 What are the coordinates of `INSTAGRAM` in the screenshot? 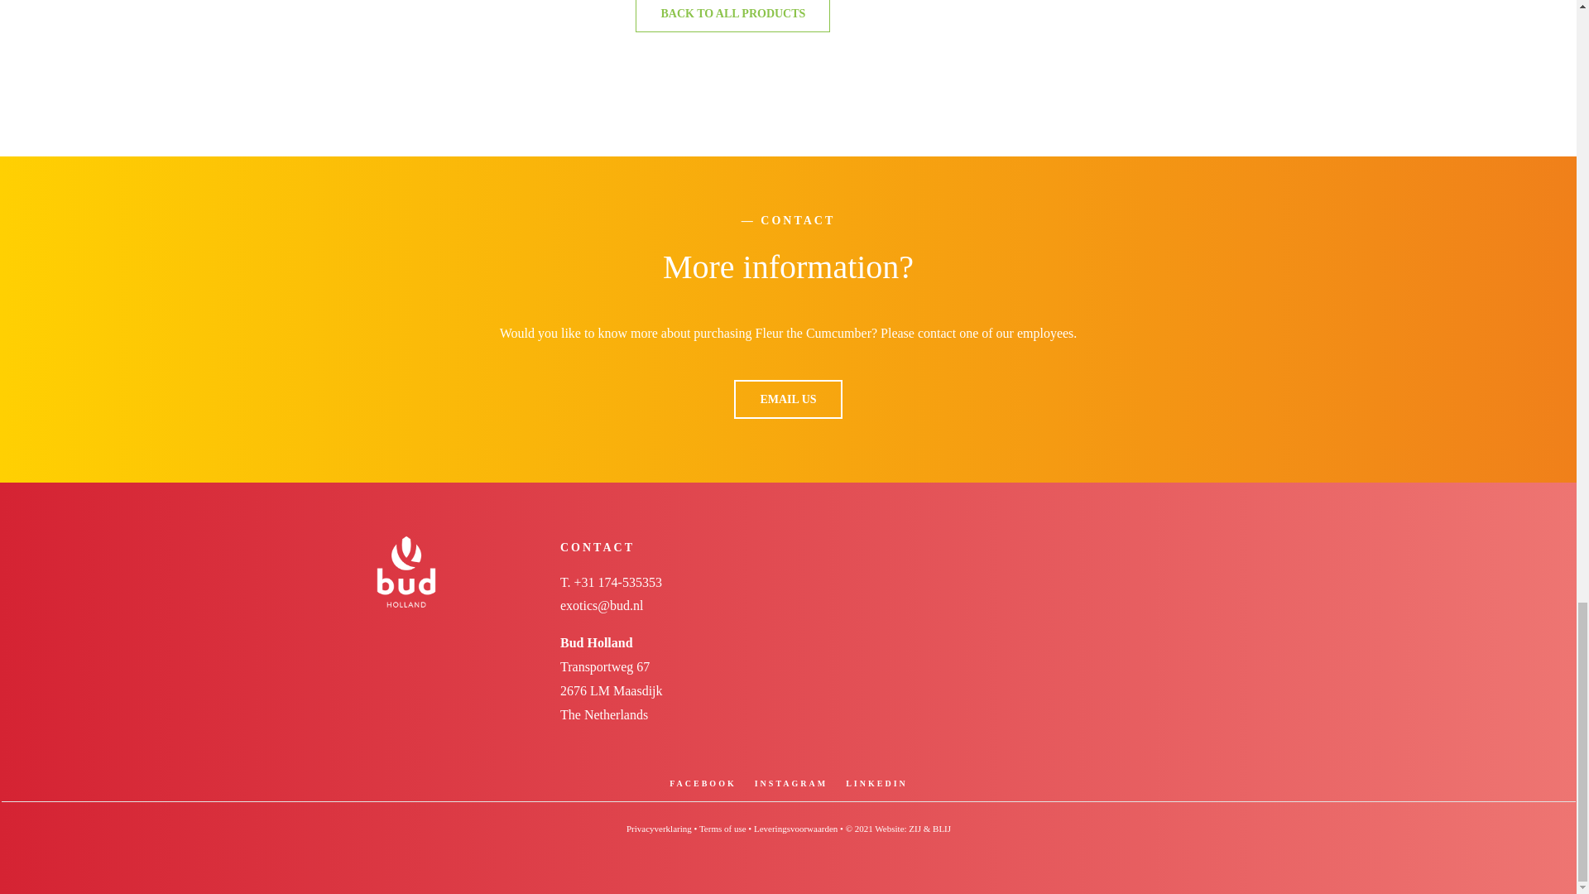 It's located at (791, 783).